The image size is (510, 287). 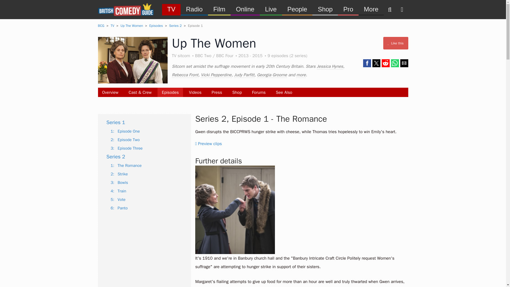 What do you see at coordinates (245, 9) in the screenshot?
I see `Online` at bounding box center [245, 9].